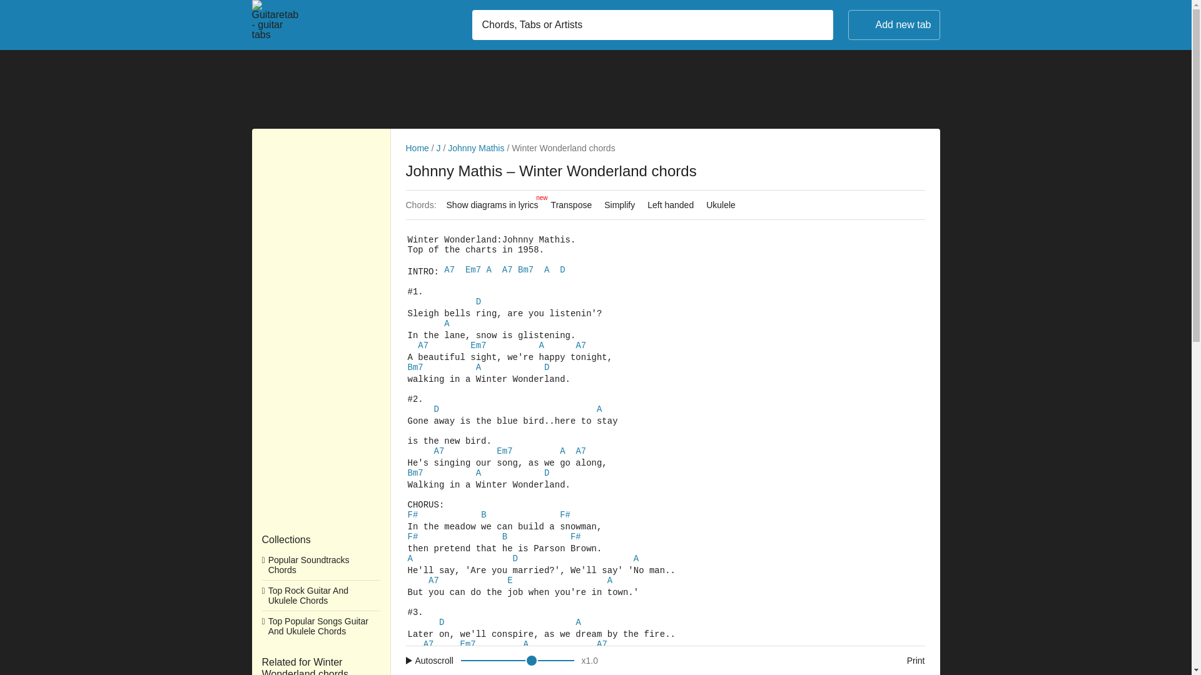 The width and height of the screenshot is (1201, 675). What do you see at coordinates (589, 660) in the screenshot?
I see `x1.0` at bounding box center [589, 660].